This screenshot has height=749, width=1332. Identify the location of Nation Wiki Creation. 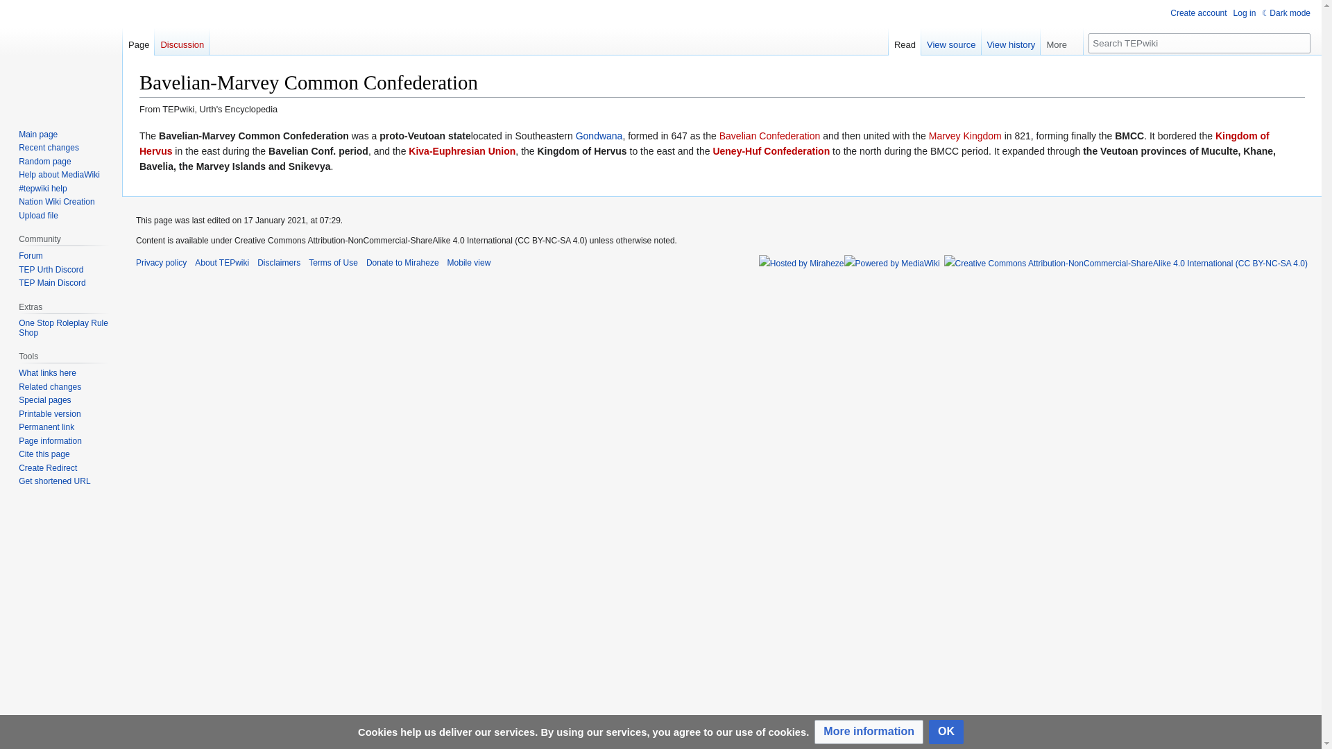
(56, 202).